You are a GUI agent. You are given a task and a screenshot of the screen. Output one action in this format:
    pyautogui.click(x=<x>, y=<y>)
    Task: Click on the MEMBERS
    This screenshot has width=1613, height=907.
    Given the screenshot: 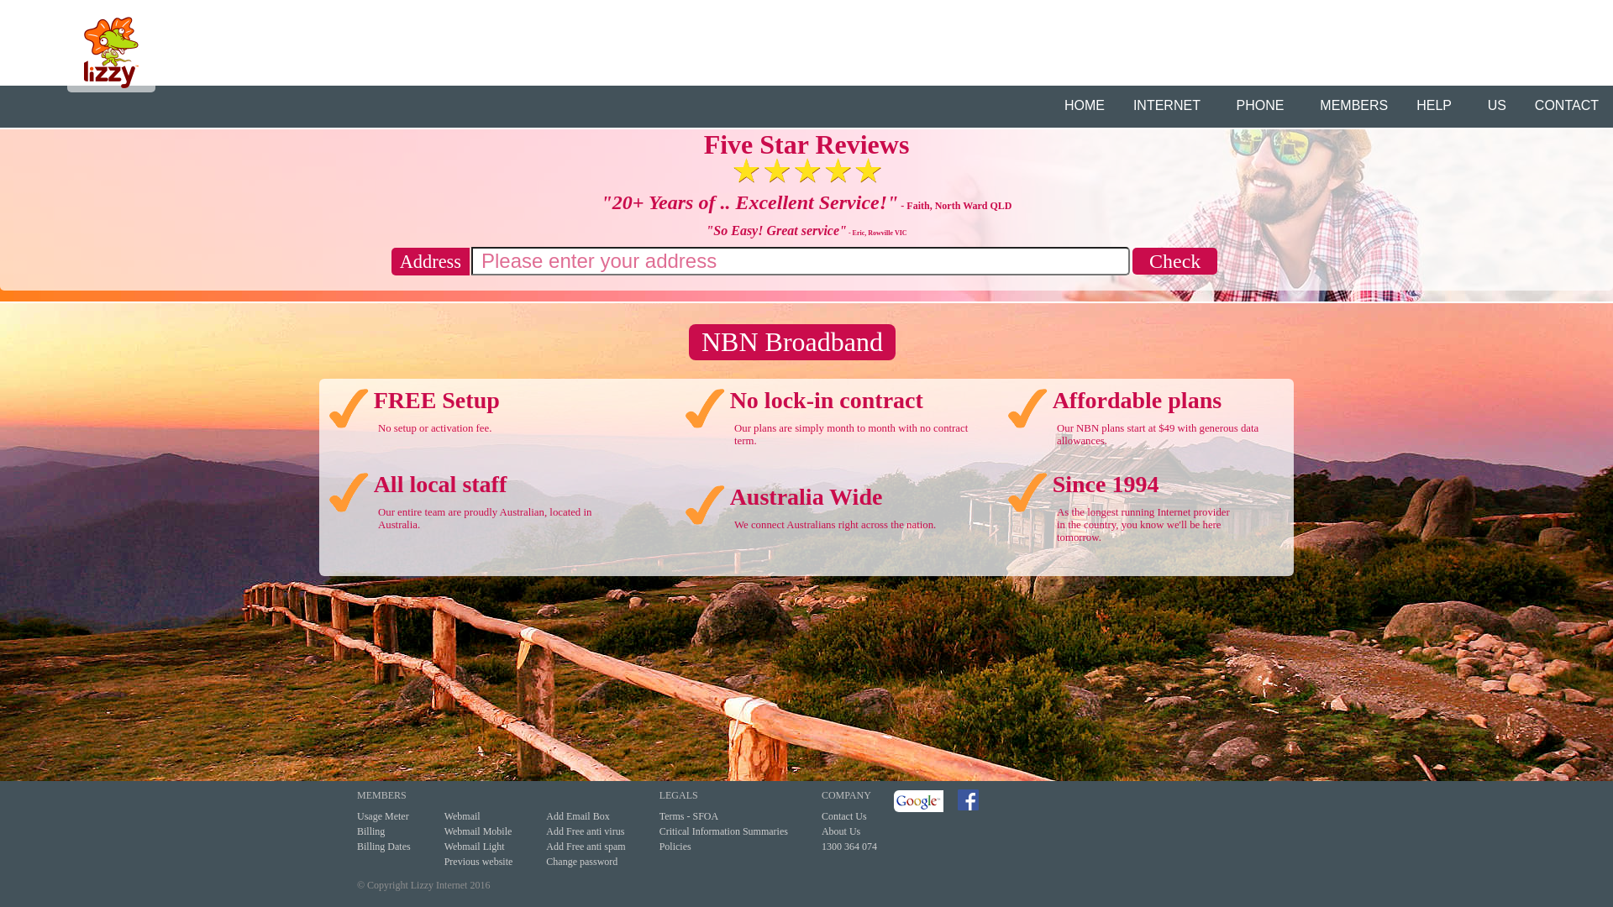 What is the action you would take?
    pyautogui.click(x=1354, y=106)
    